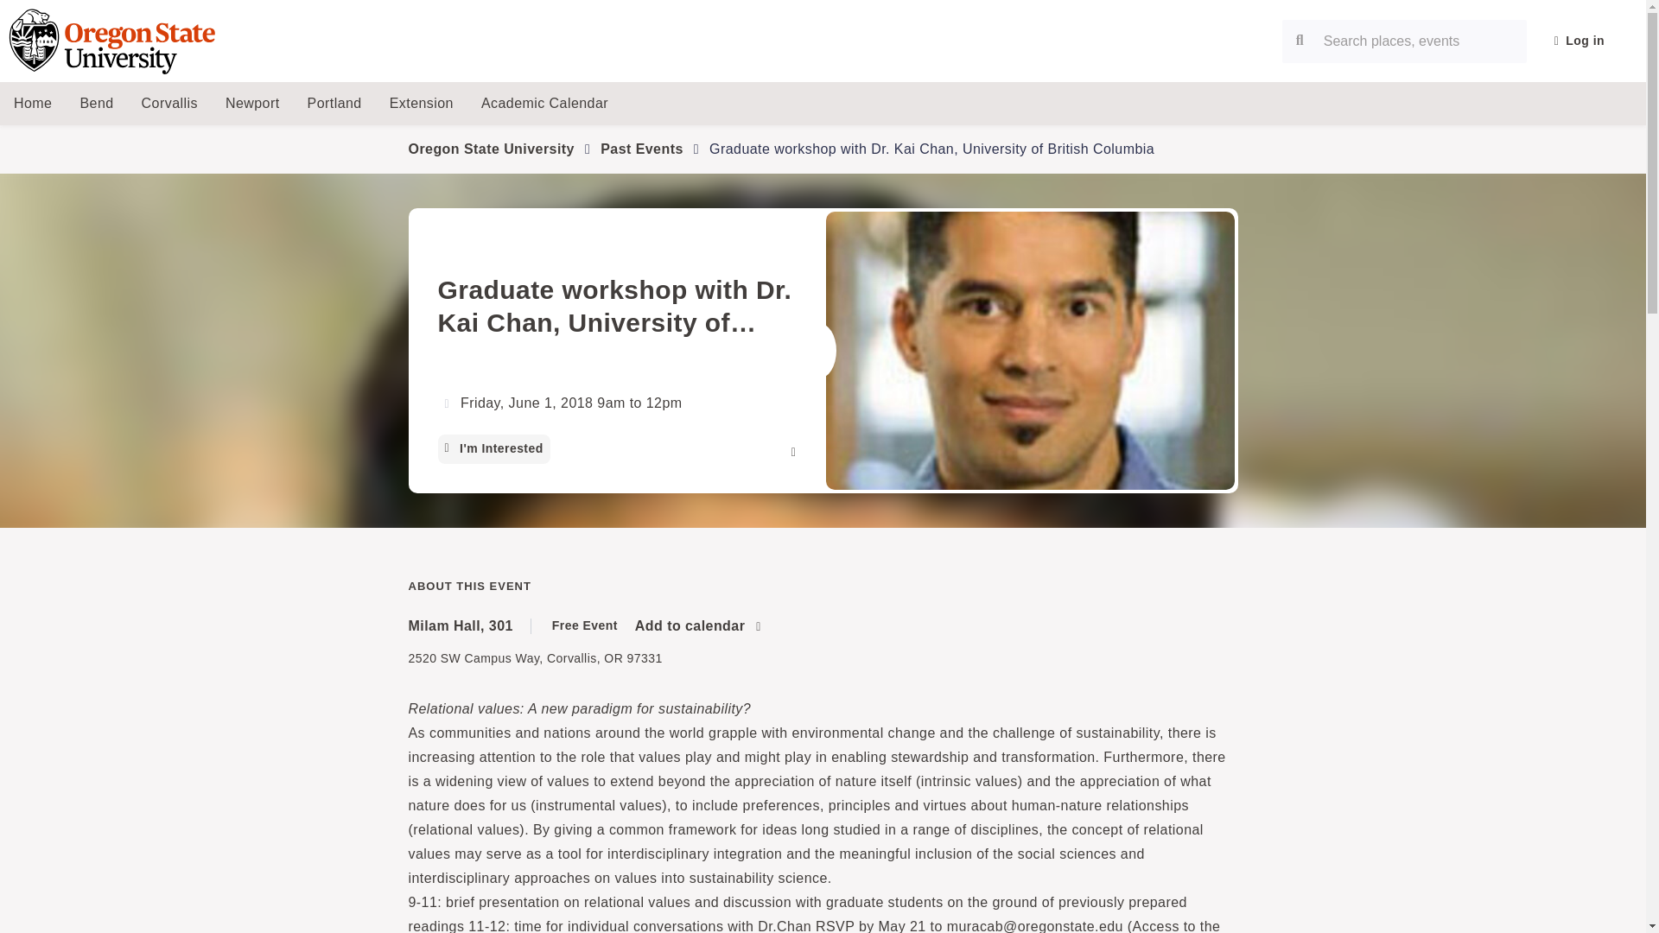  Describe the element at coordinates (491, 149) in the screenshot. I see `Oregon State University` at that location.